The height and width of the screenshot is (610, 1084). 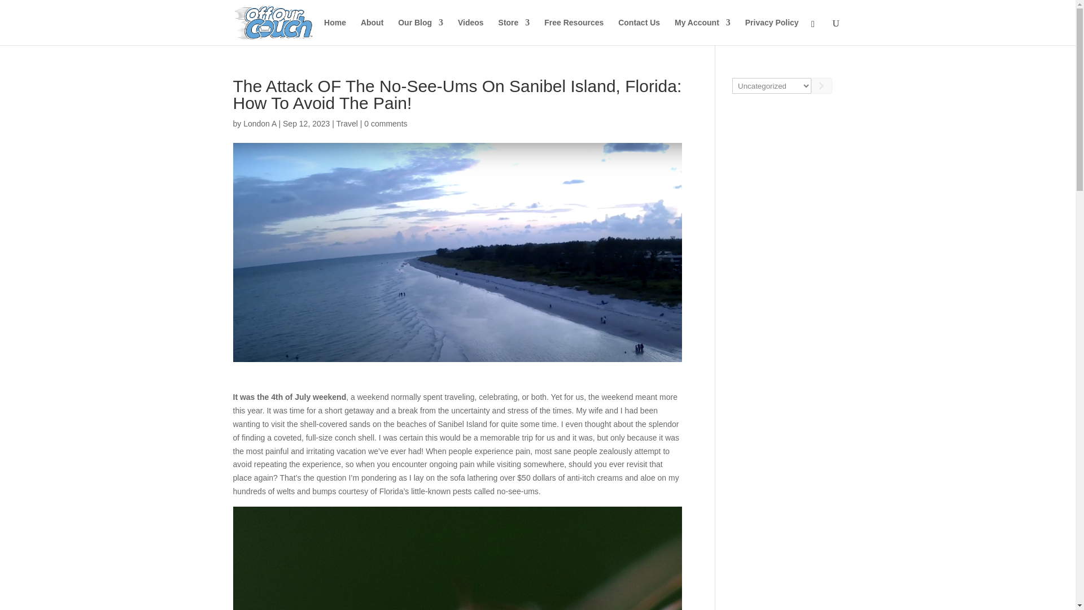 I want to click on Videos, so click(x=470, y=32).